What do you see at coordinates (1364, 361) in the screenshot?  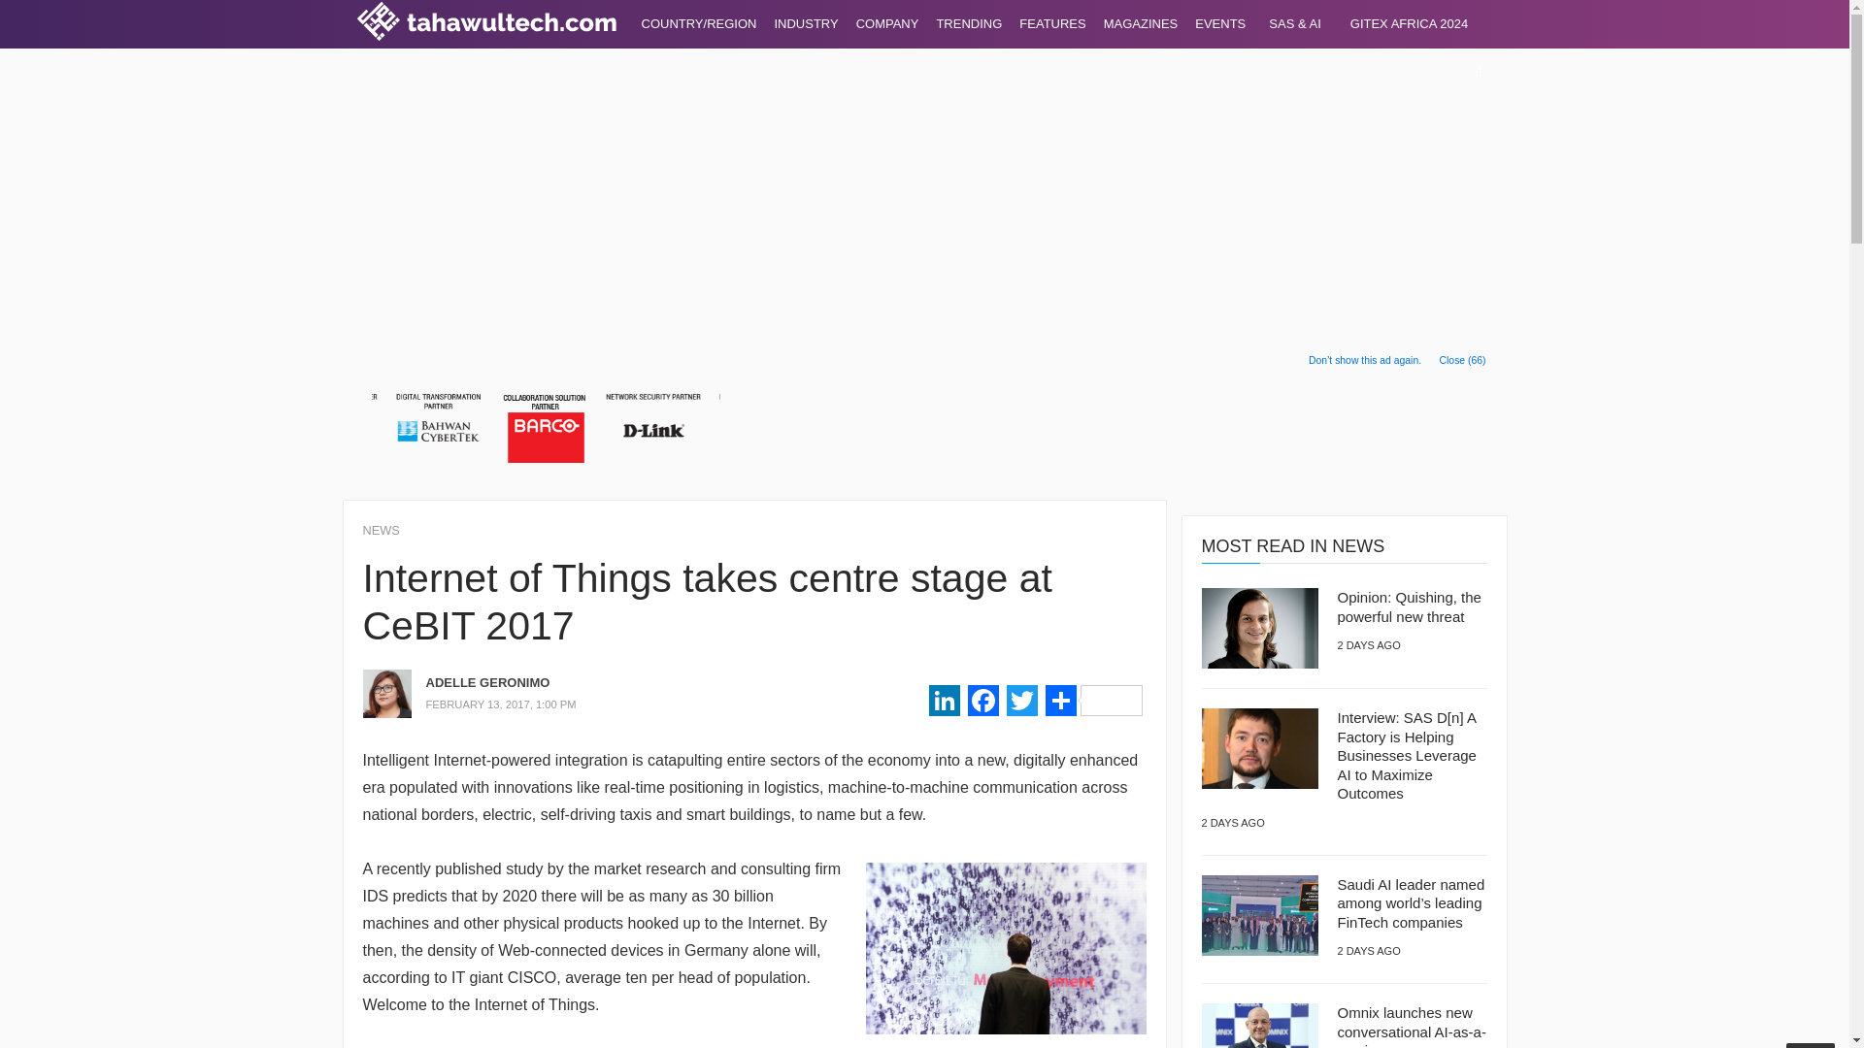 I see `Don't show this add again` at bounding box center [1364, 361].